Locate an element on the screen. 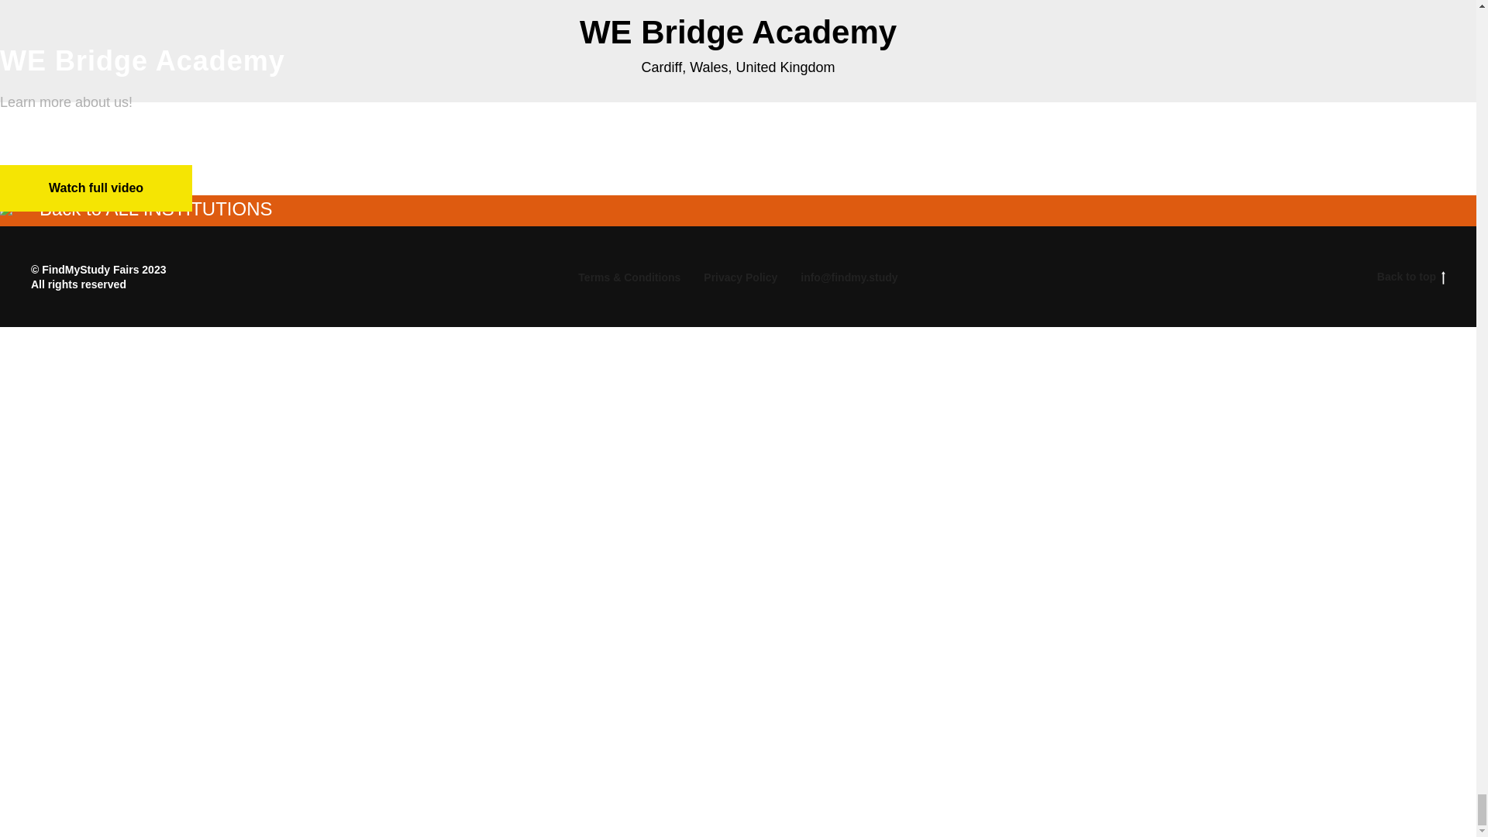  Back to top is located at coordinates (1410, 277).